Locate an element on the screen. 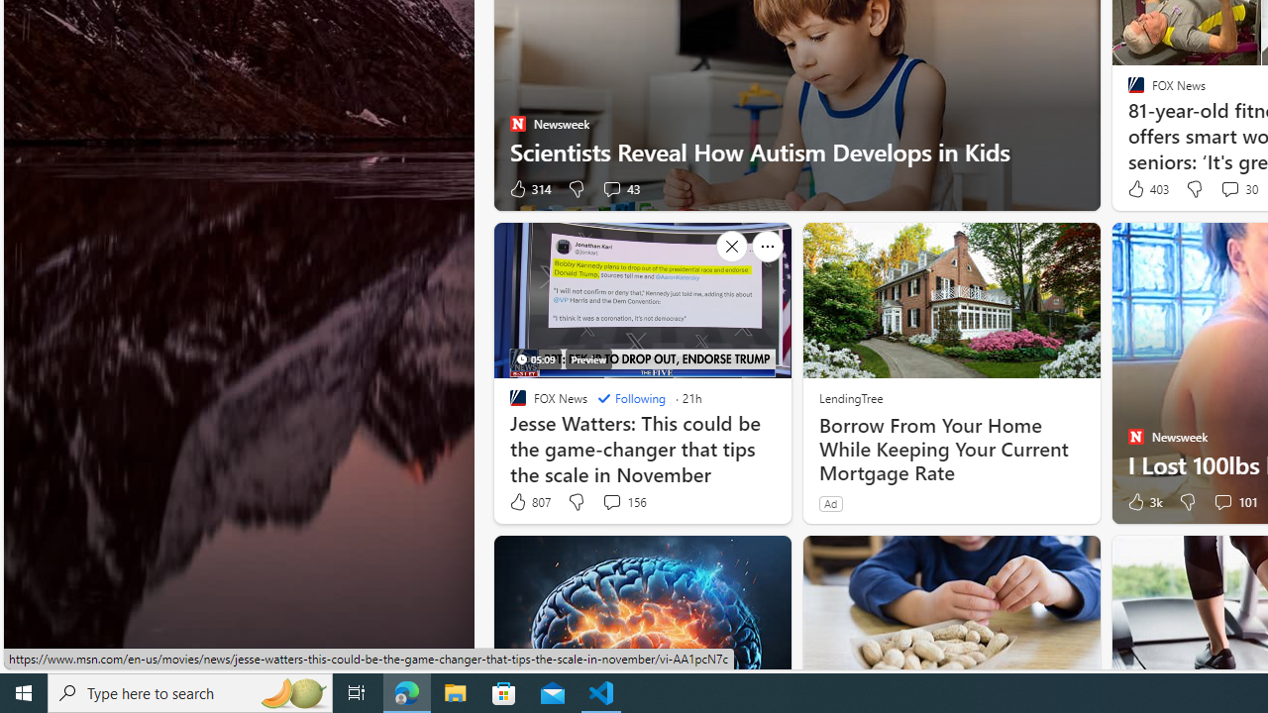 This screenshot has width=1268, height=713. 3k Like is located at coordinates (1143, 502).